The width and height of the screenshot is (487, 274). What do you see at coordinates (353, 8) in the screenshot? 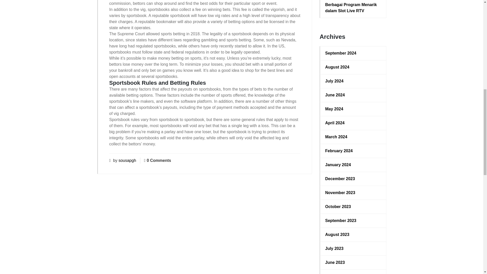
I see `Berbagai Program Menarik dalam Slot Live RTV` at bounding box center [353, 8].